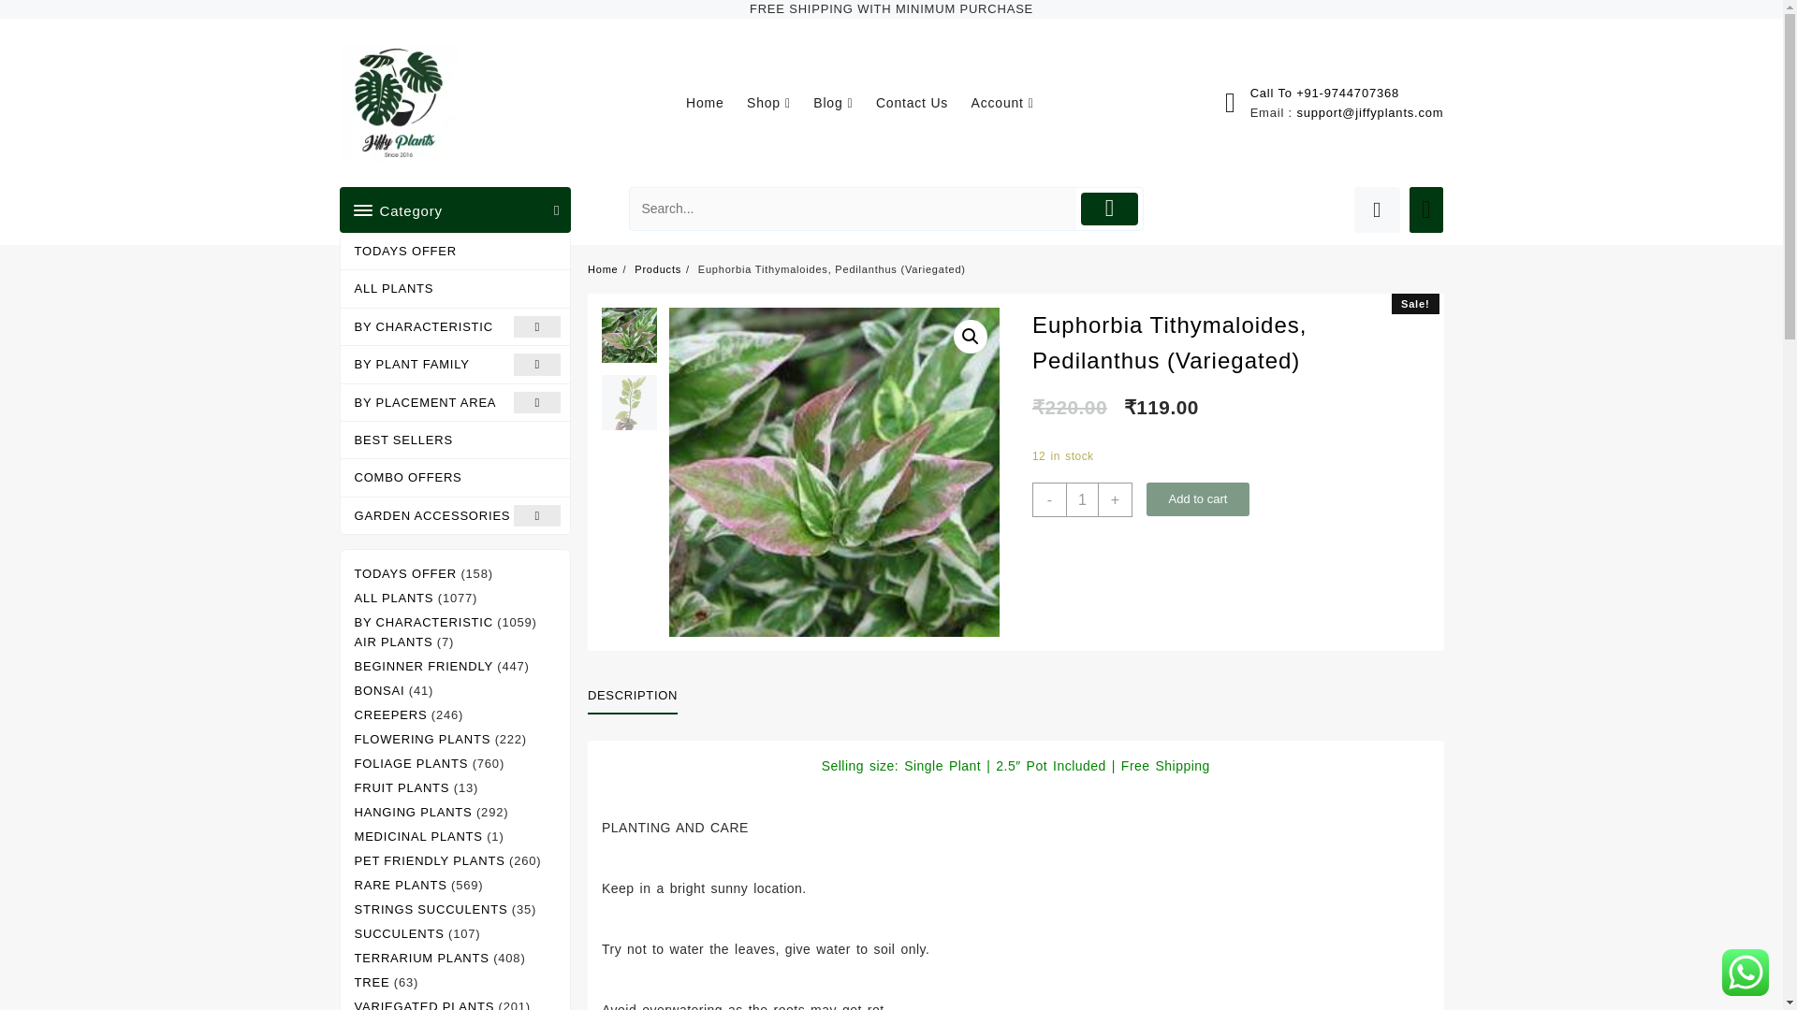 The height and width of the screenshot is (1010, 1797). What do you see at coordinates (854, 209) in the screenshot?
I see `Search` at bounding box center [854, 209].